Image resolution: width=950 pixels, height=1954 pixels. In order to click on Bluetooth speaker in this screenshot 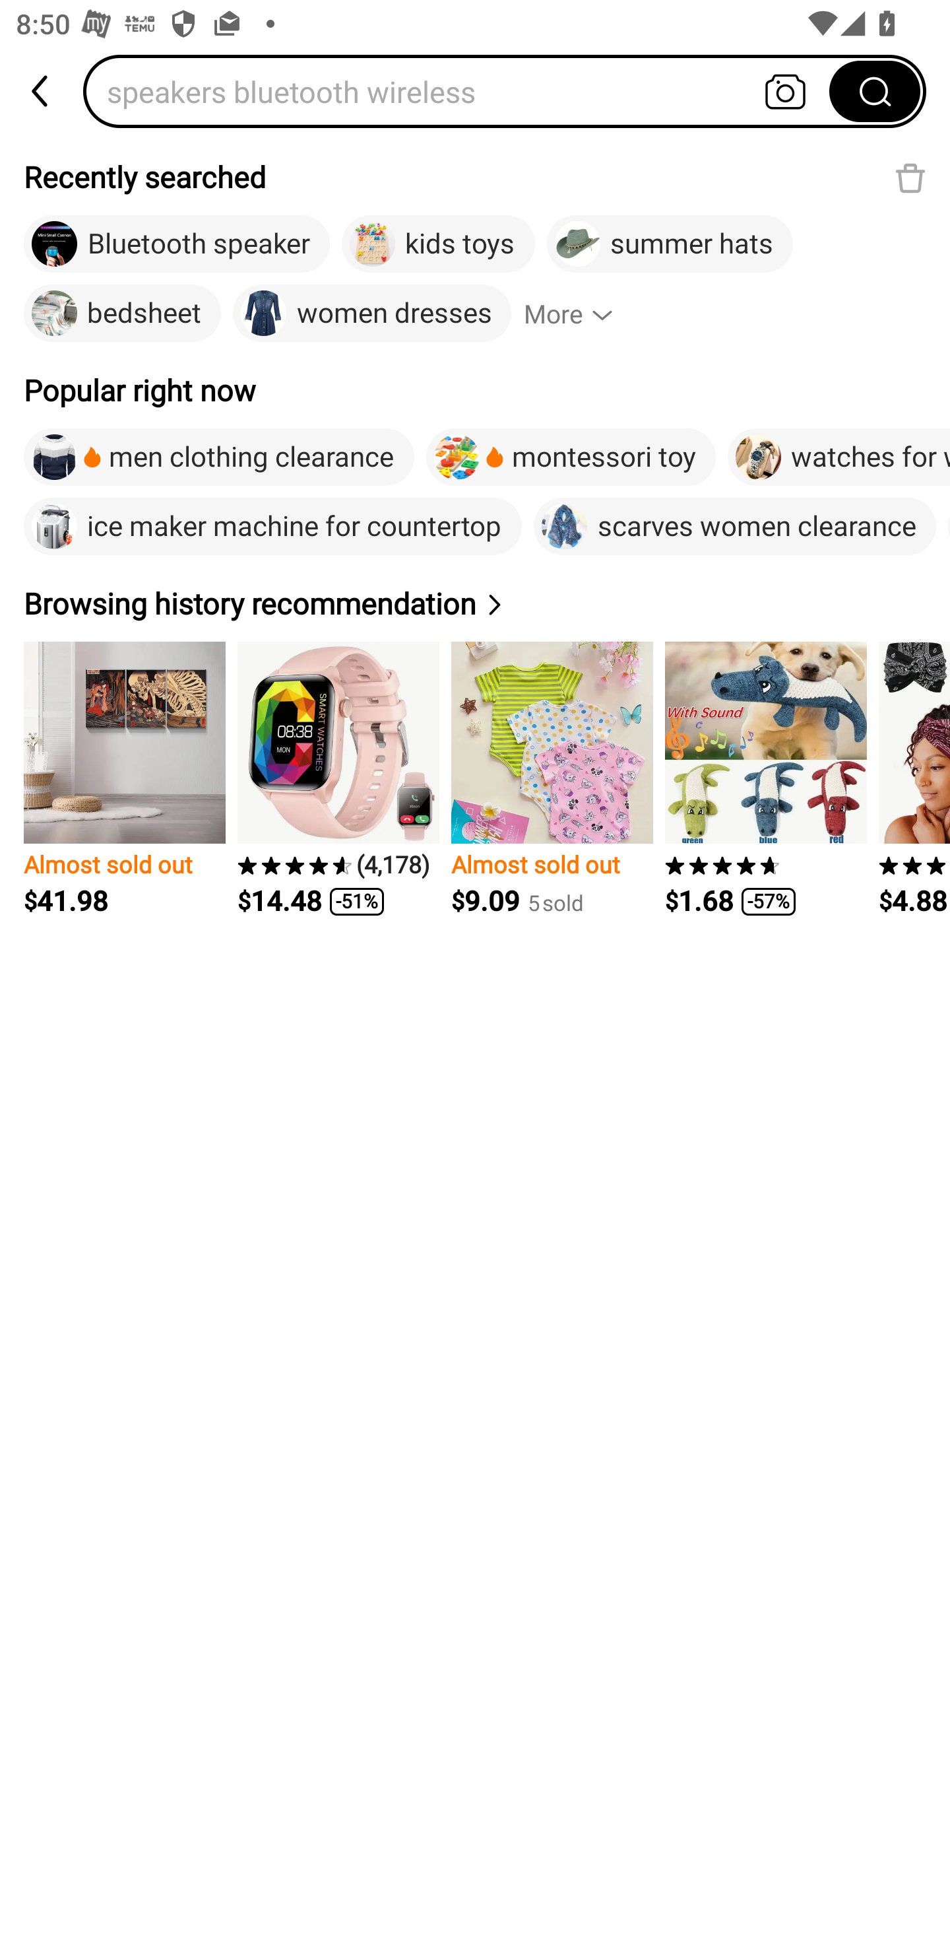, I will do `click(177, 244)`.